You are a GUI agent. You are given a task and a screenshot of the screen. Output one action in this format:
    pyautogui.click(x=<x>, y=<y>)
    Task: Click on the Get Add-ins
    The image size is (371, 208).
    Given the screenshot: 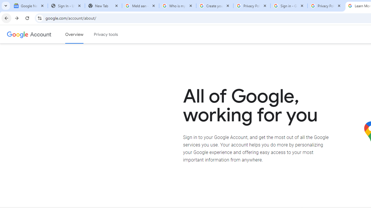 What is the action you would take?
    pyautogui.click(x=30, y=146)
    